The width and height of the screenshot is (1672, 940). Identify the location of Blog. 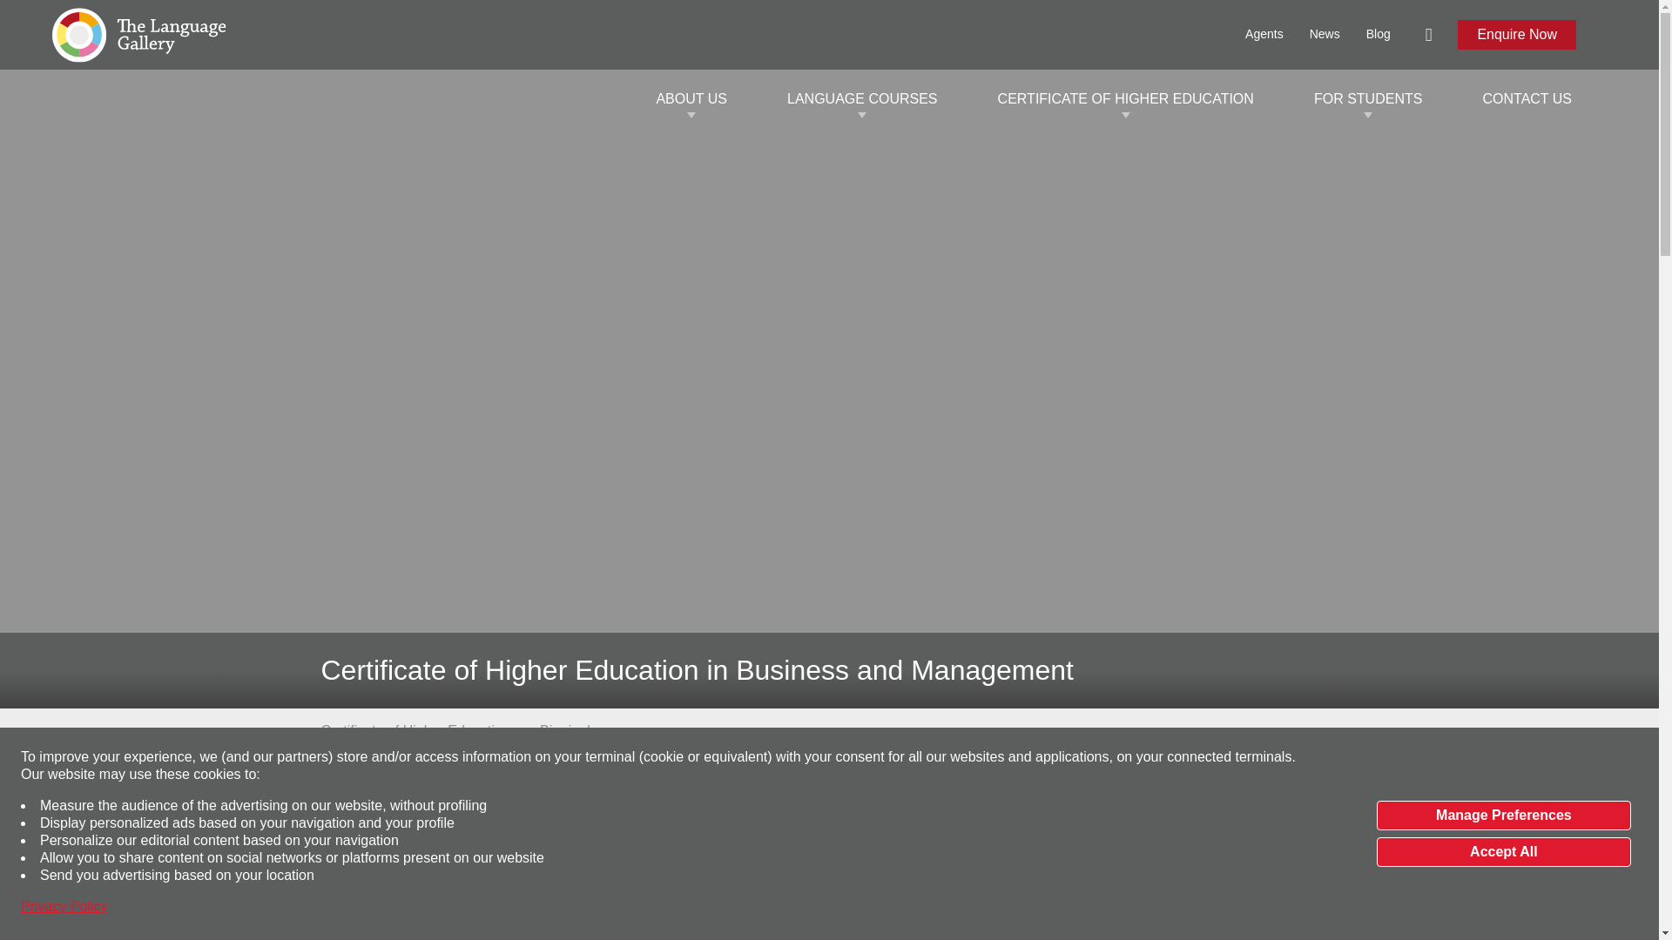
(1379, 35).